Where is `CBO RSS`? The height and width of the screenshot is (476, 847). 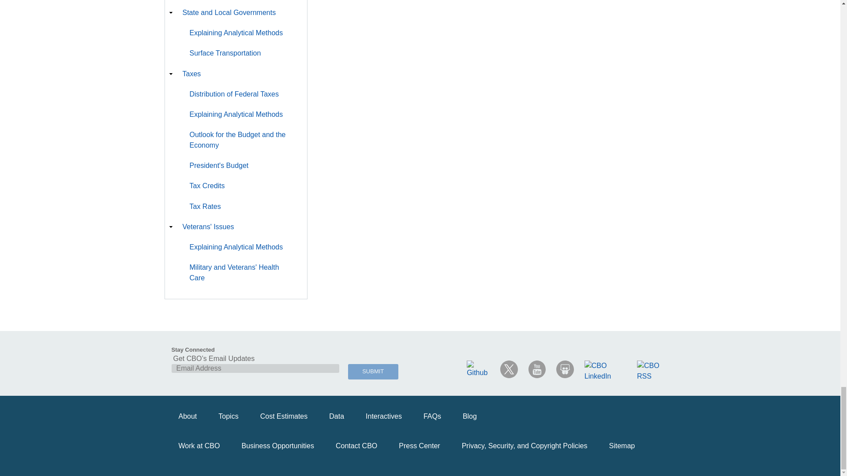
CBO RSS is located at coordinates (653, 371).